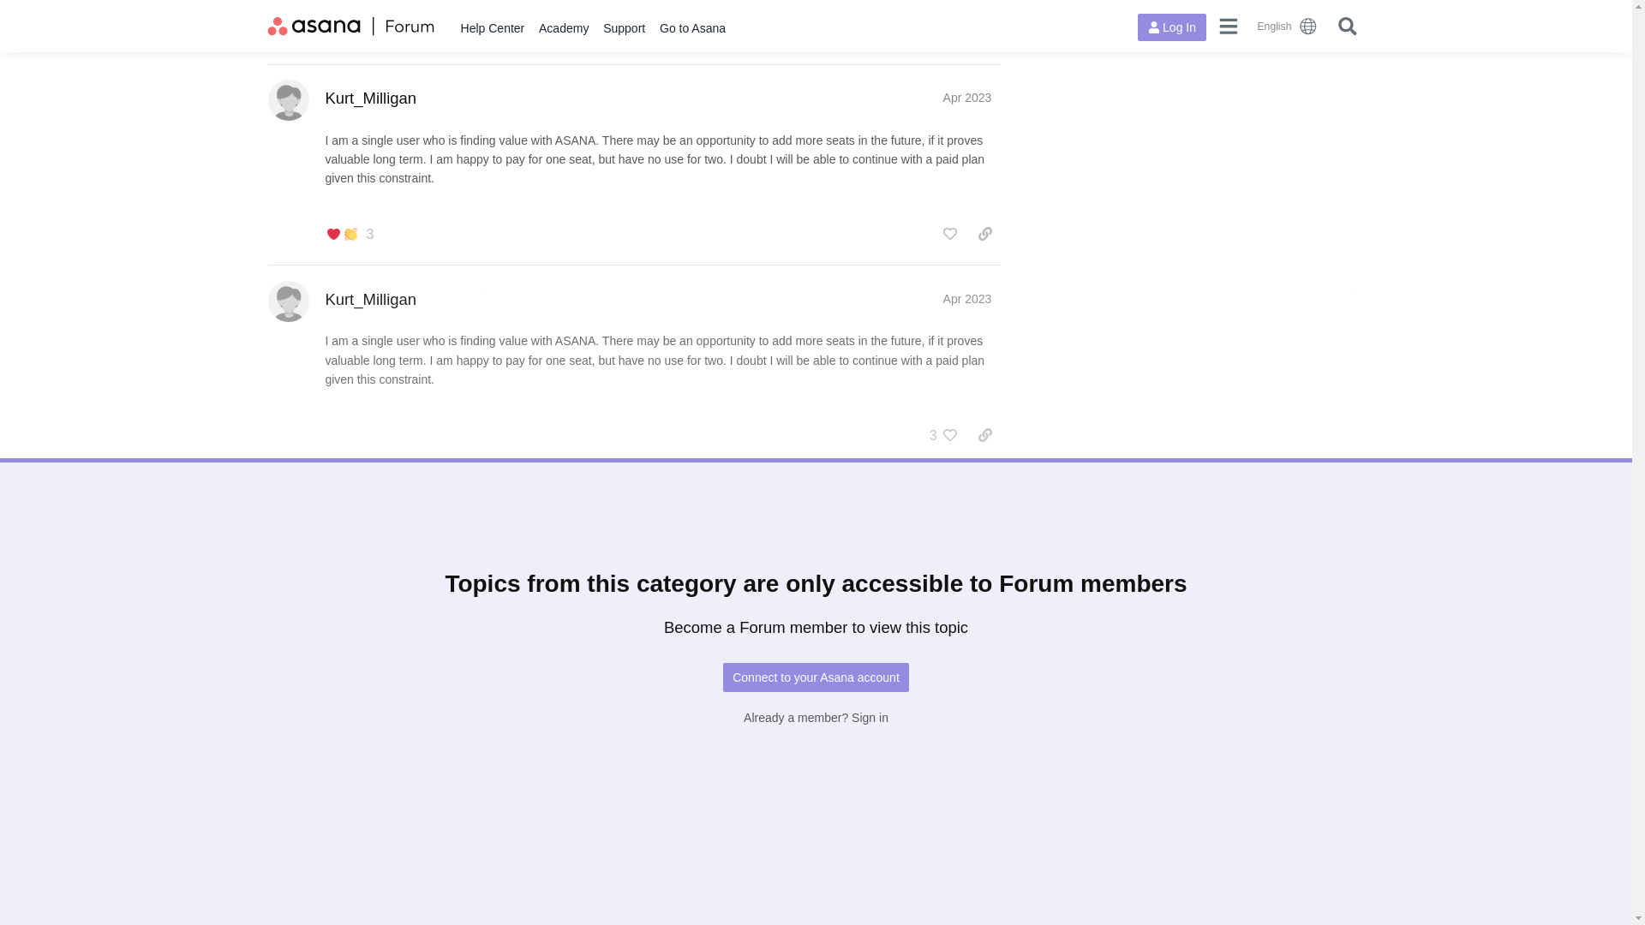 Image resolution: width=1645 pixels, height=925 pixels. Describe the element at coordinates (1347, 26) in the screenshot. I see `Search` at that location.